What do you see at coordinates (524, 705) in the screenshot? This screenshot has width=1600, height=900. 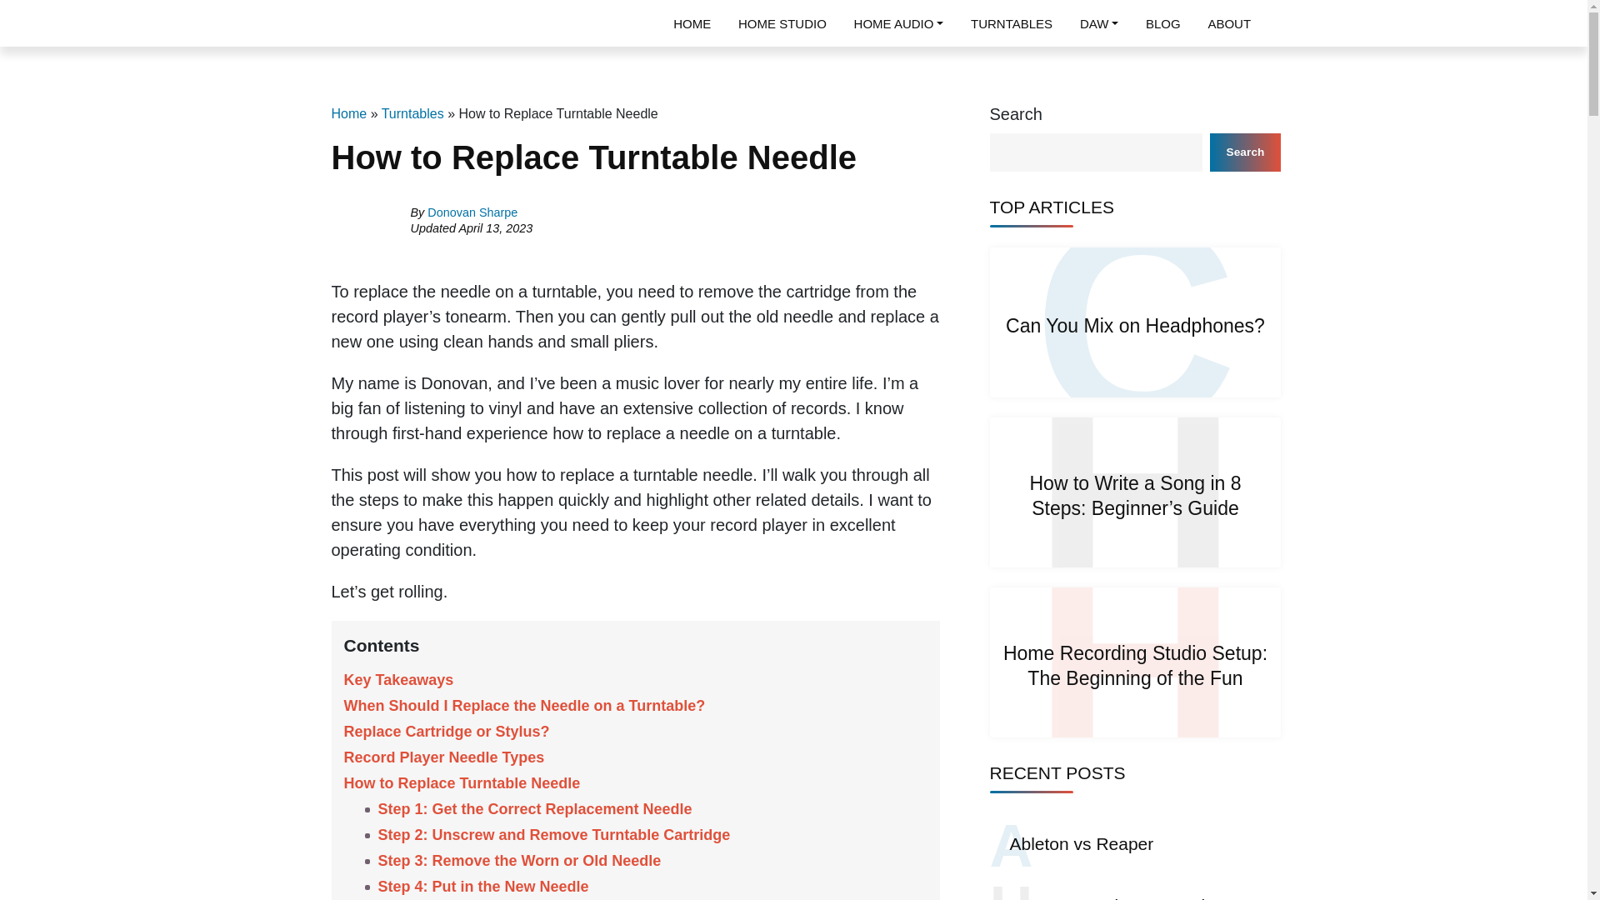 I see `When Should I Replace the Needle on a Turntable?` at bounding box center [524, 705].